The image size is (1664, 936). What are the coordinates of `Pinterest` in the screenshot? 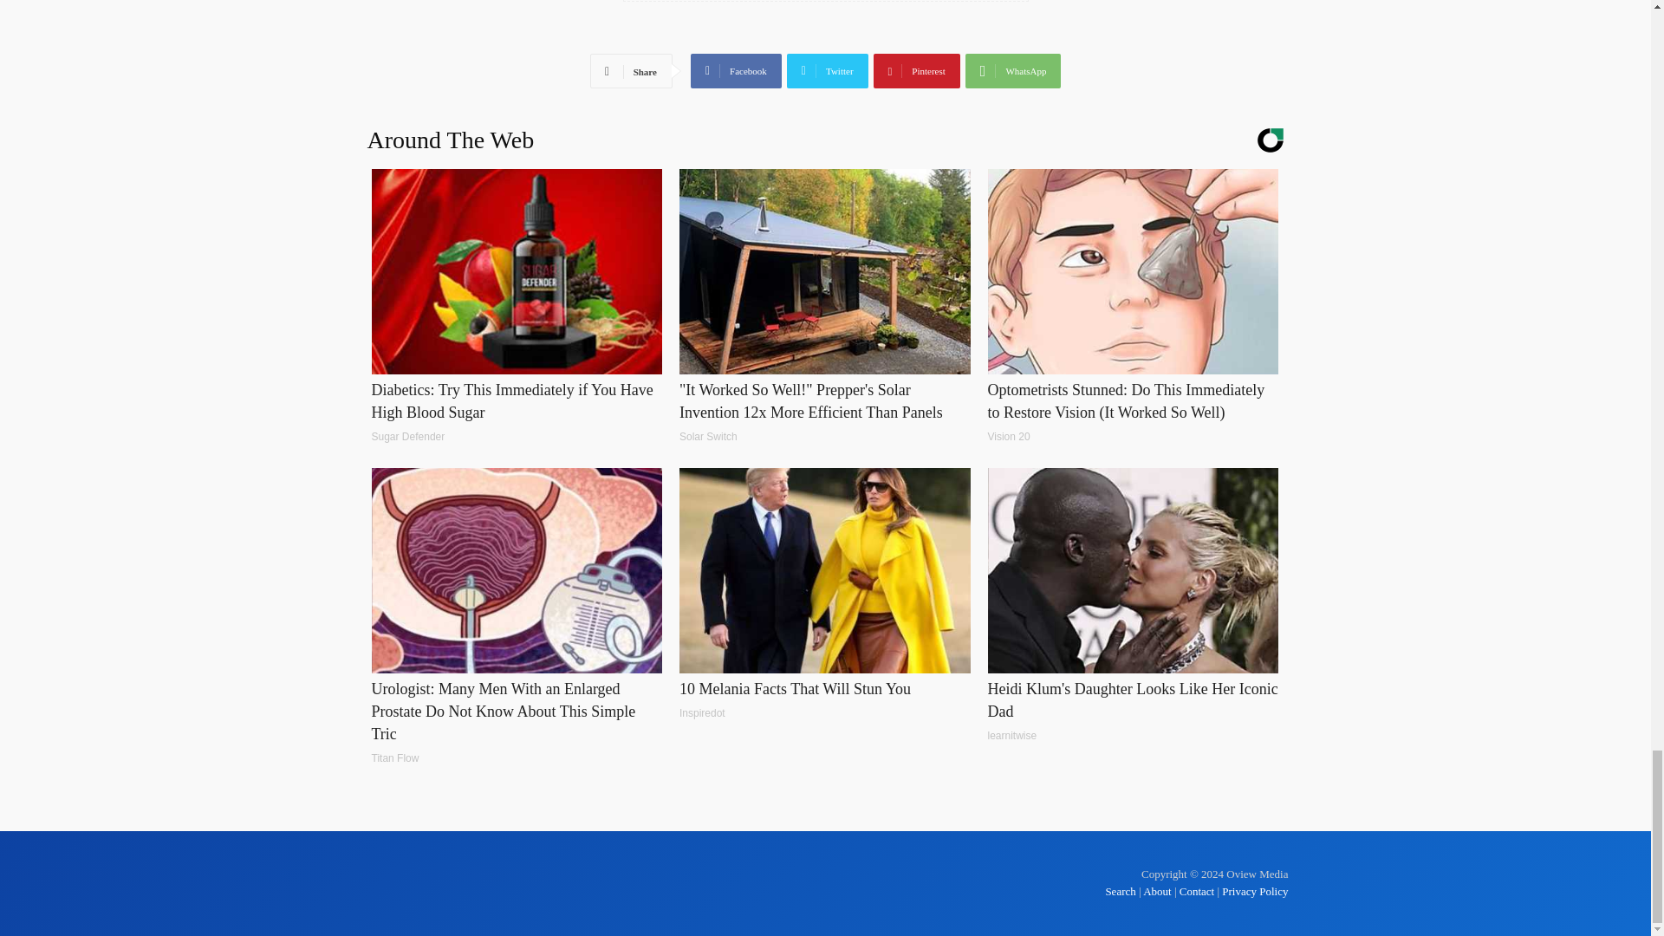 It's located at (917, 70).